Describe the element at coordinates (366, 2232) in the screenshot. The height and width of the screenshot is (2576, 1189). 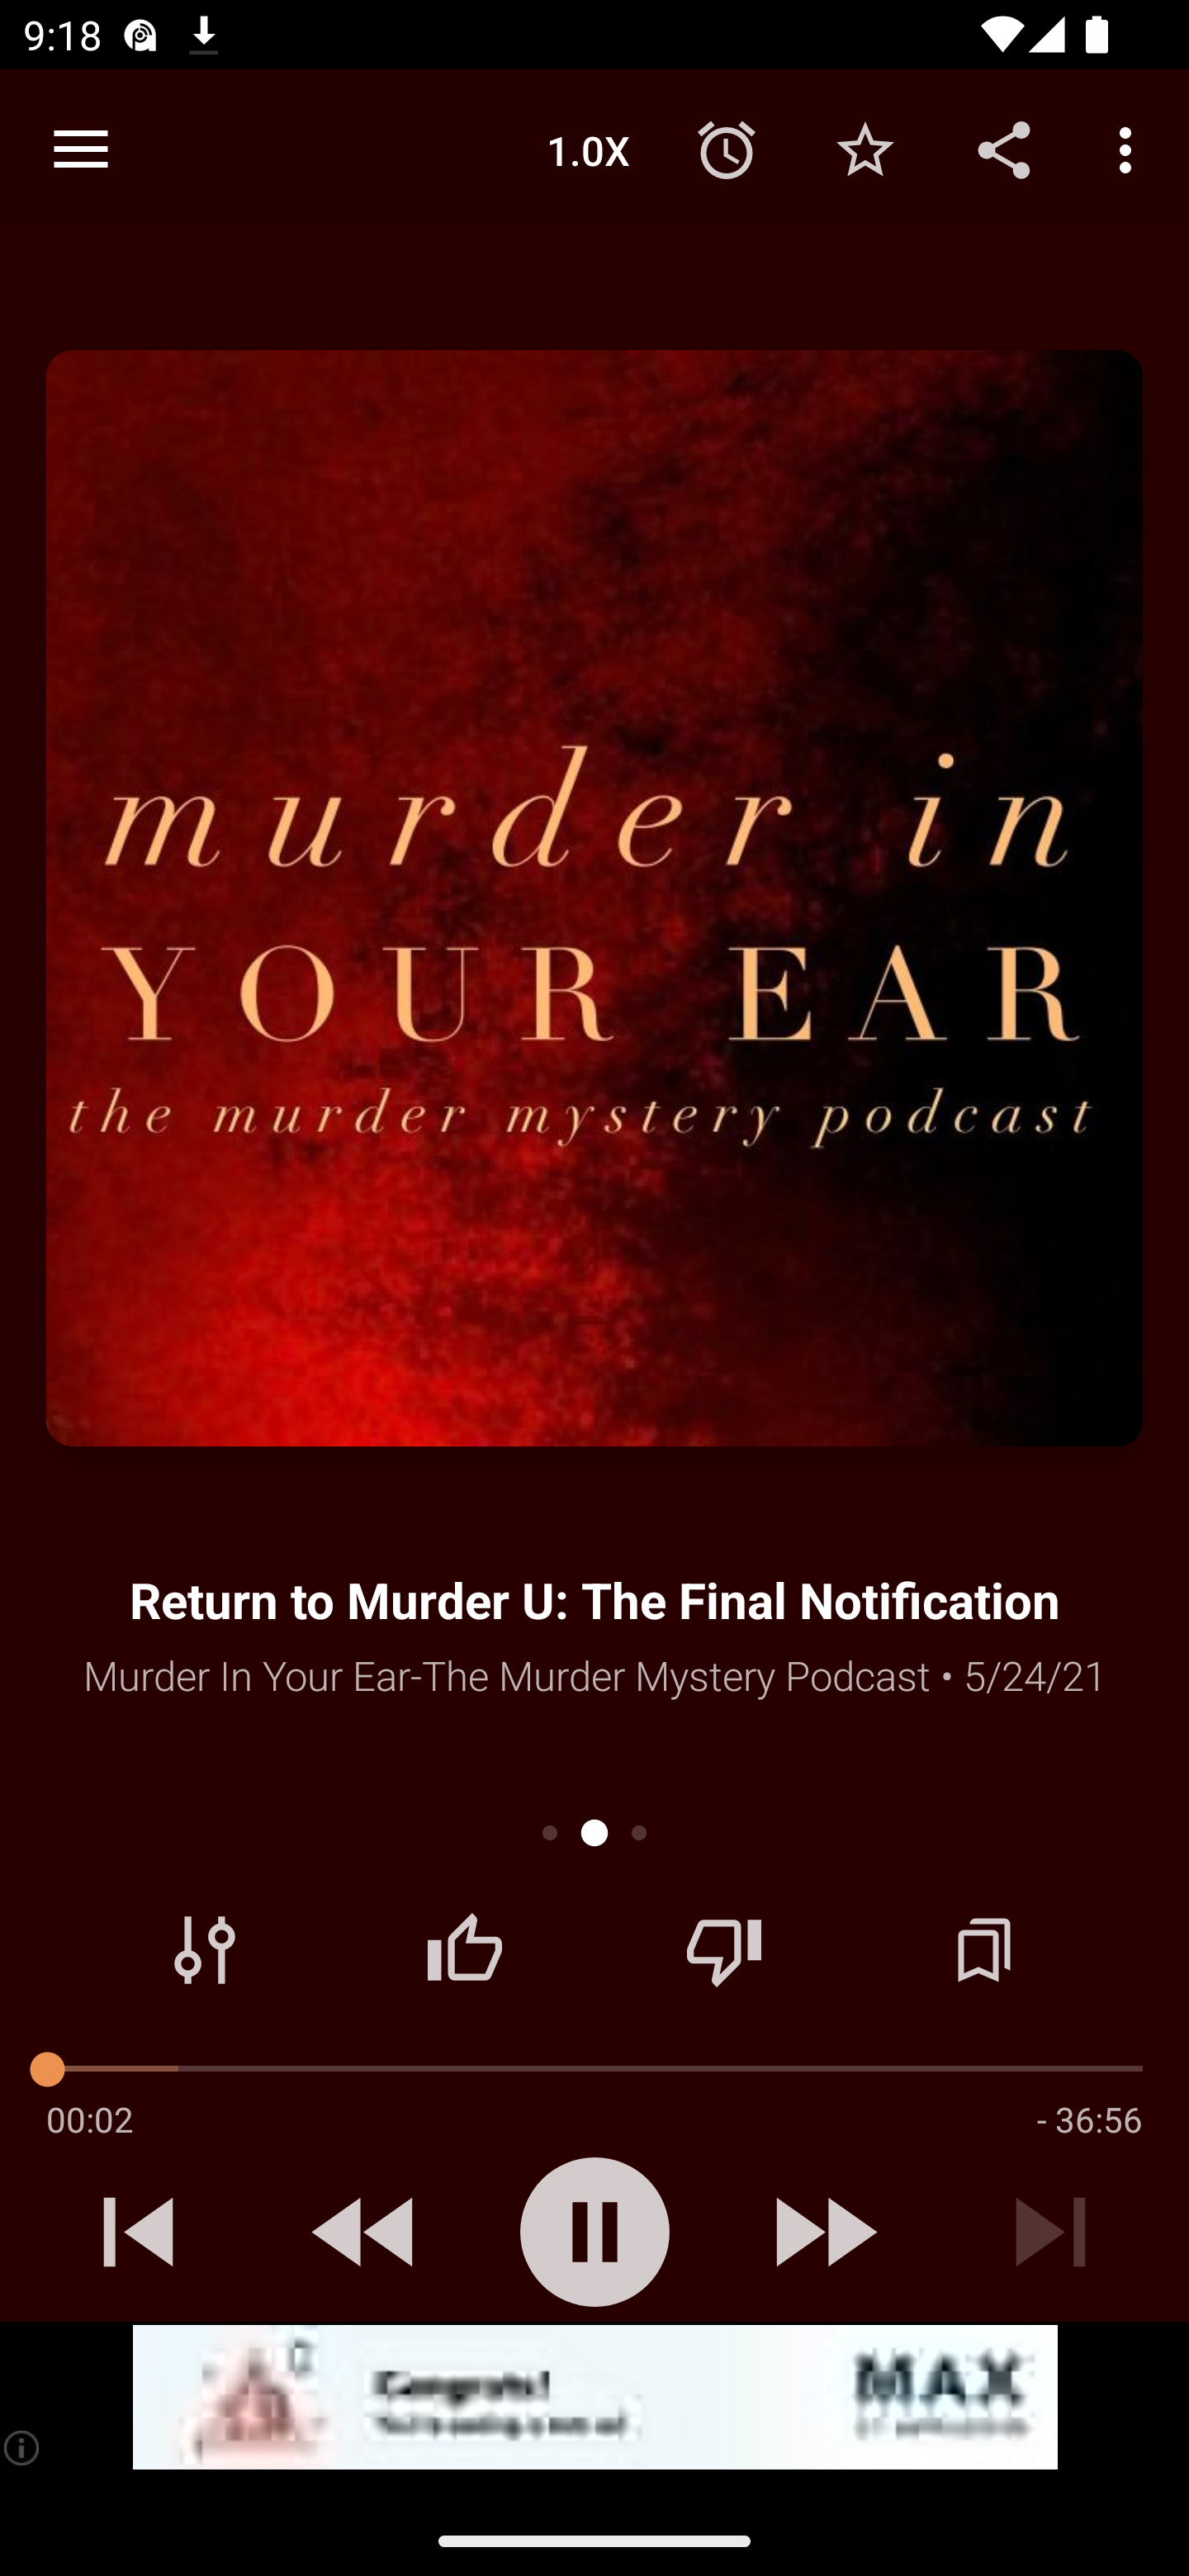
I see `Skip 15s backward` at that location.